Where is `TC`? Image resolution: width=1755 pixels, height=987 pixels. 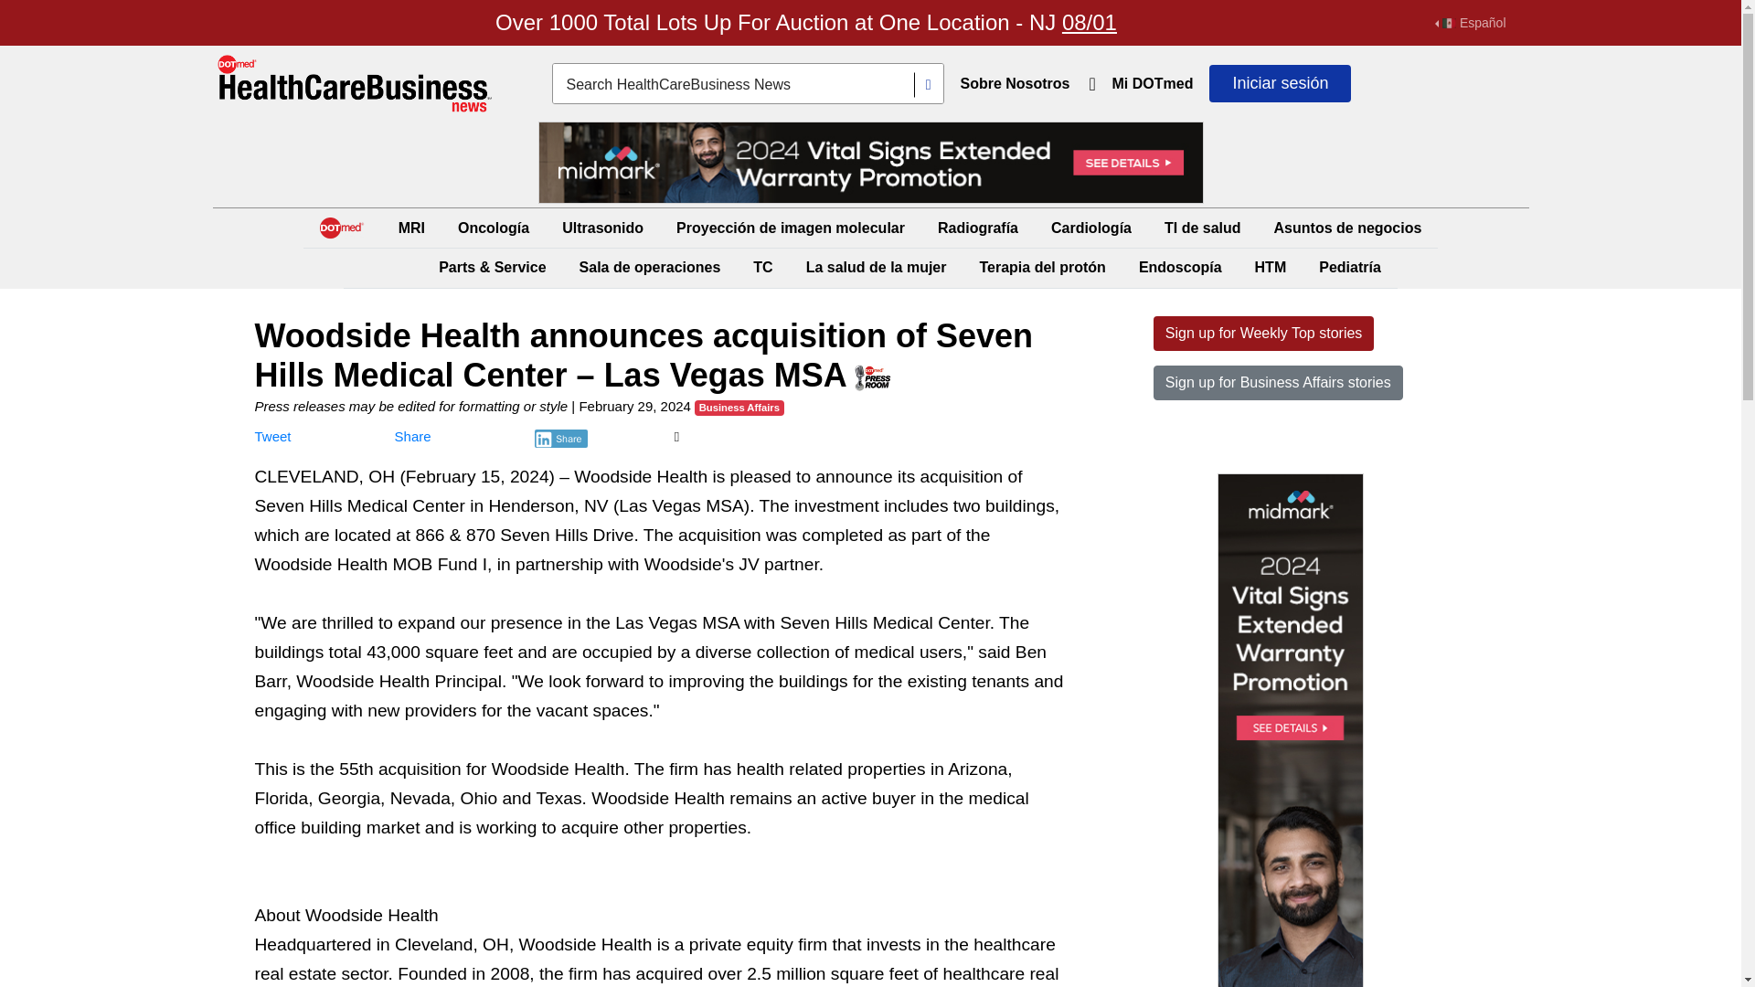 TC is located at coordinates (762, 267).